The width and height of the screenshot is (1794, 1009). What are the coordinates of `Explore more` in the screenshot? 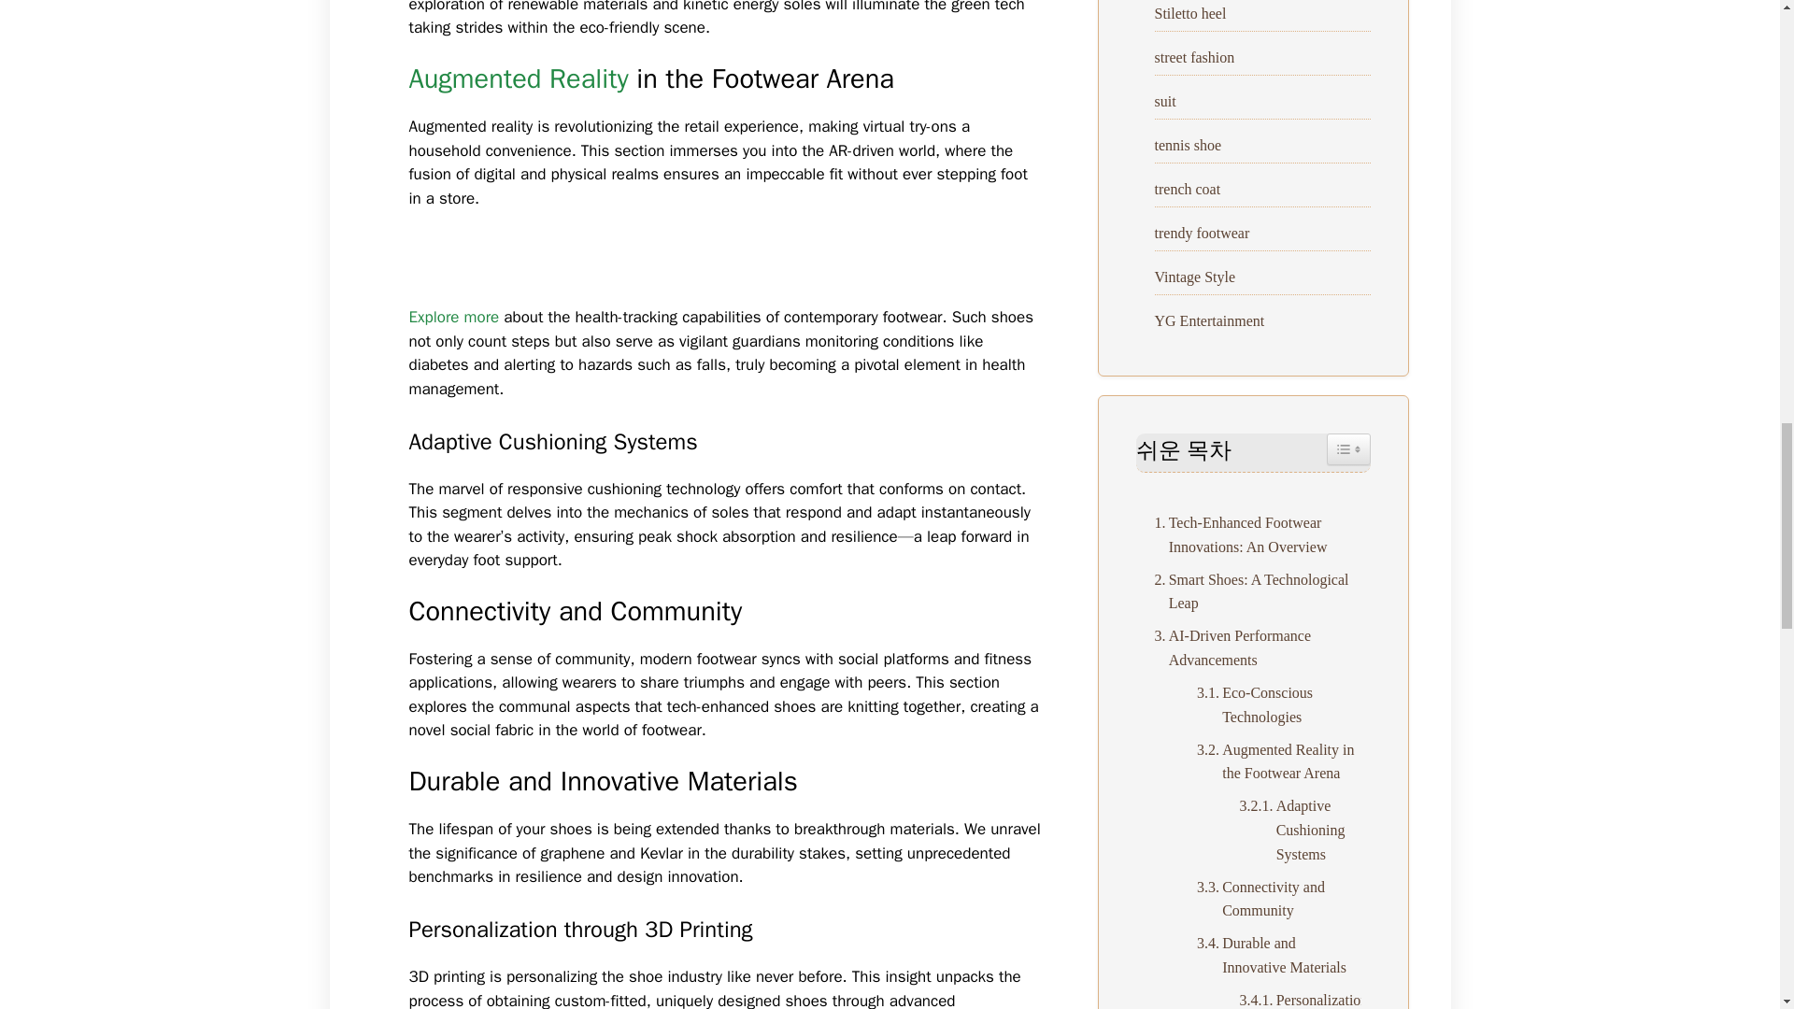 It's located at (454, 317).